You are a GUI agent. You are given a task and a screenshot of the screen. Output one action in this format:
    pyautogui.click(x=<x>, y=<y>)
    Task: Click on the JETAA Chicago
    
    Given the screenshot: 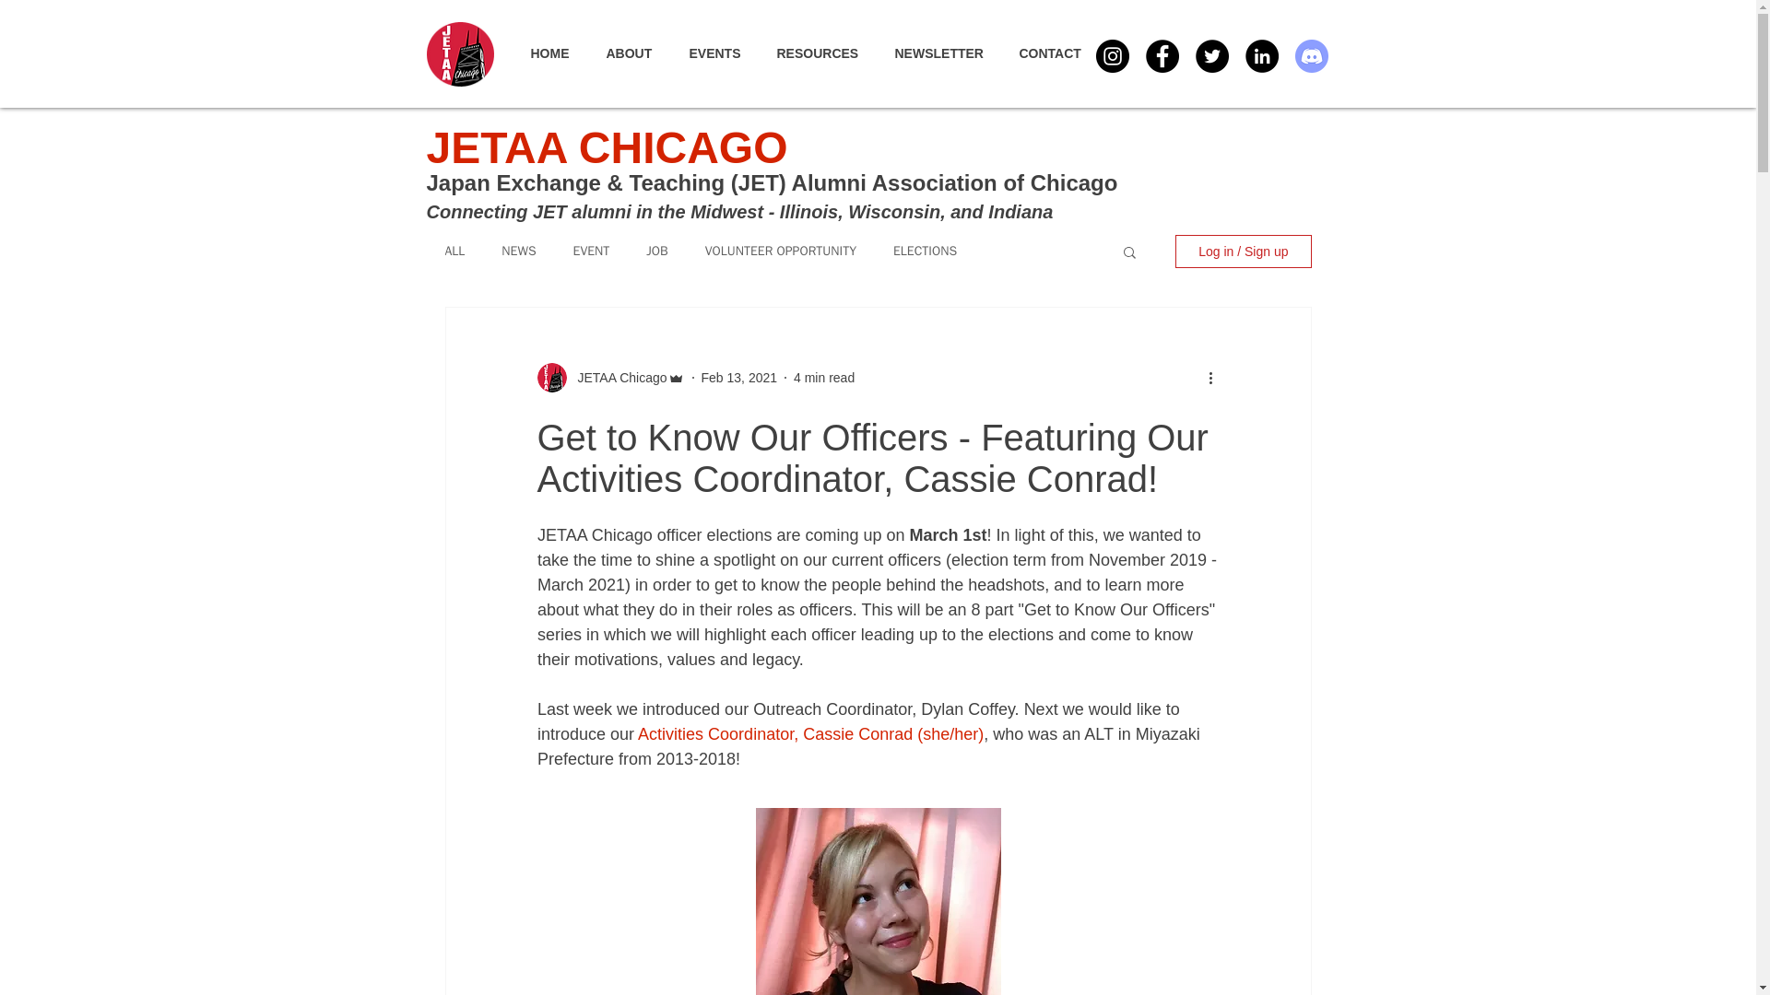 What is the action you would take?
    pyautogui.click(x=609, y=378)
    